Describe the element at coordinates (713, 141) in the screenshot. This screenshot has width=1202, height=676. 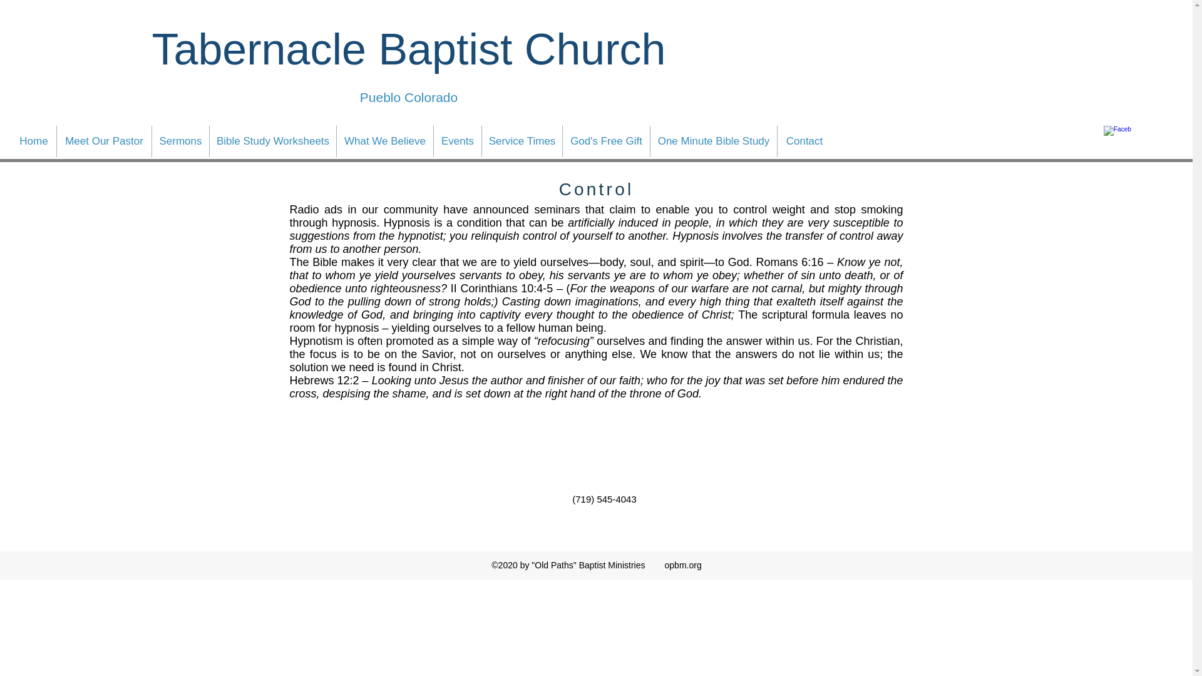
I see `One Minute Bible Study` at that location.